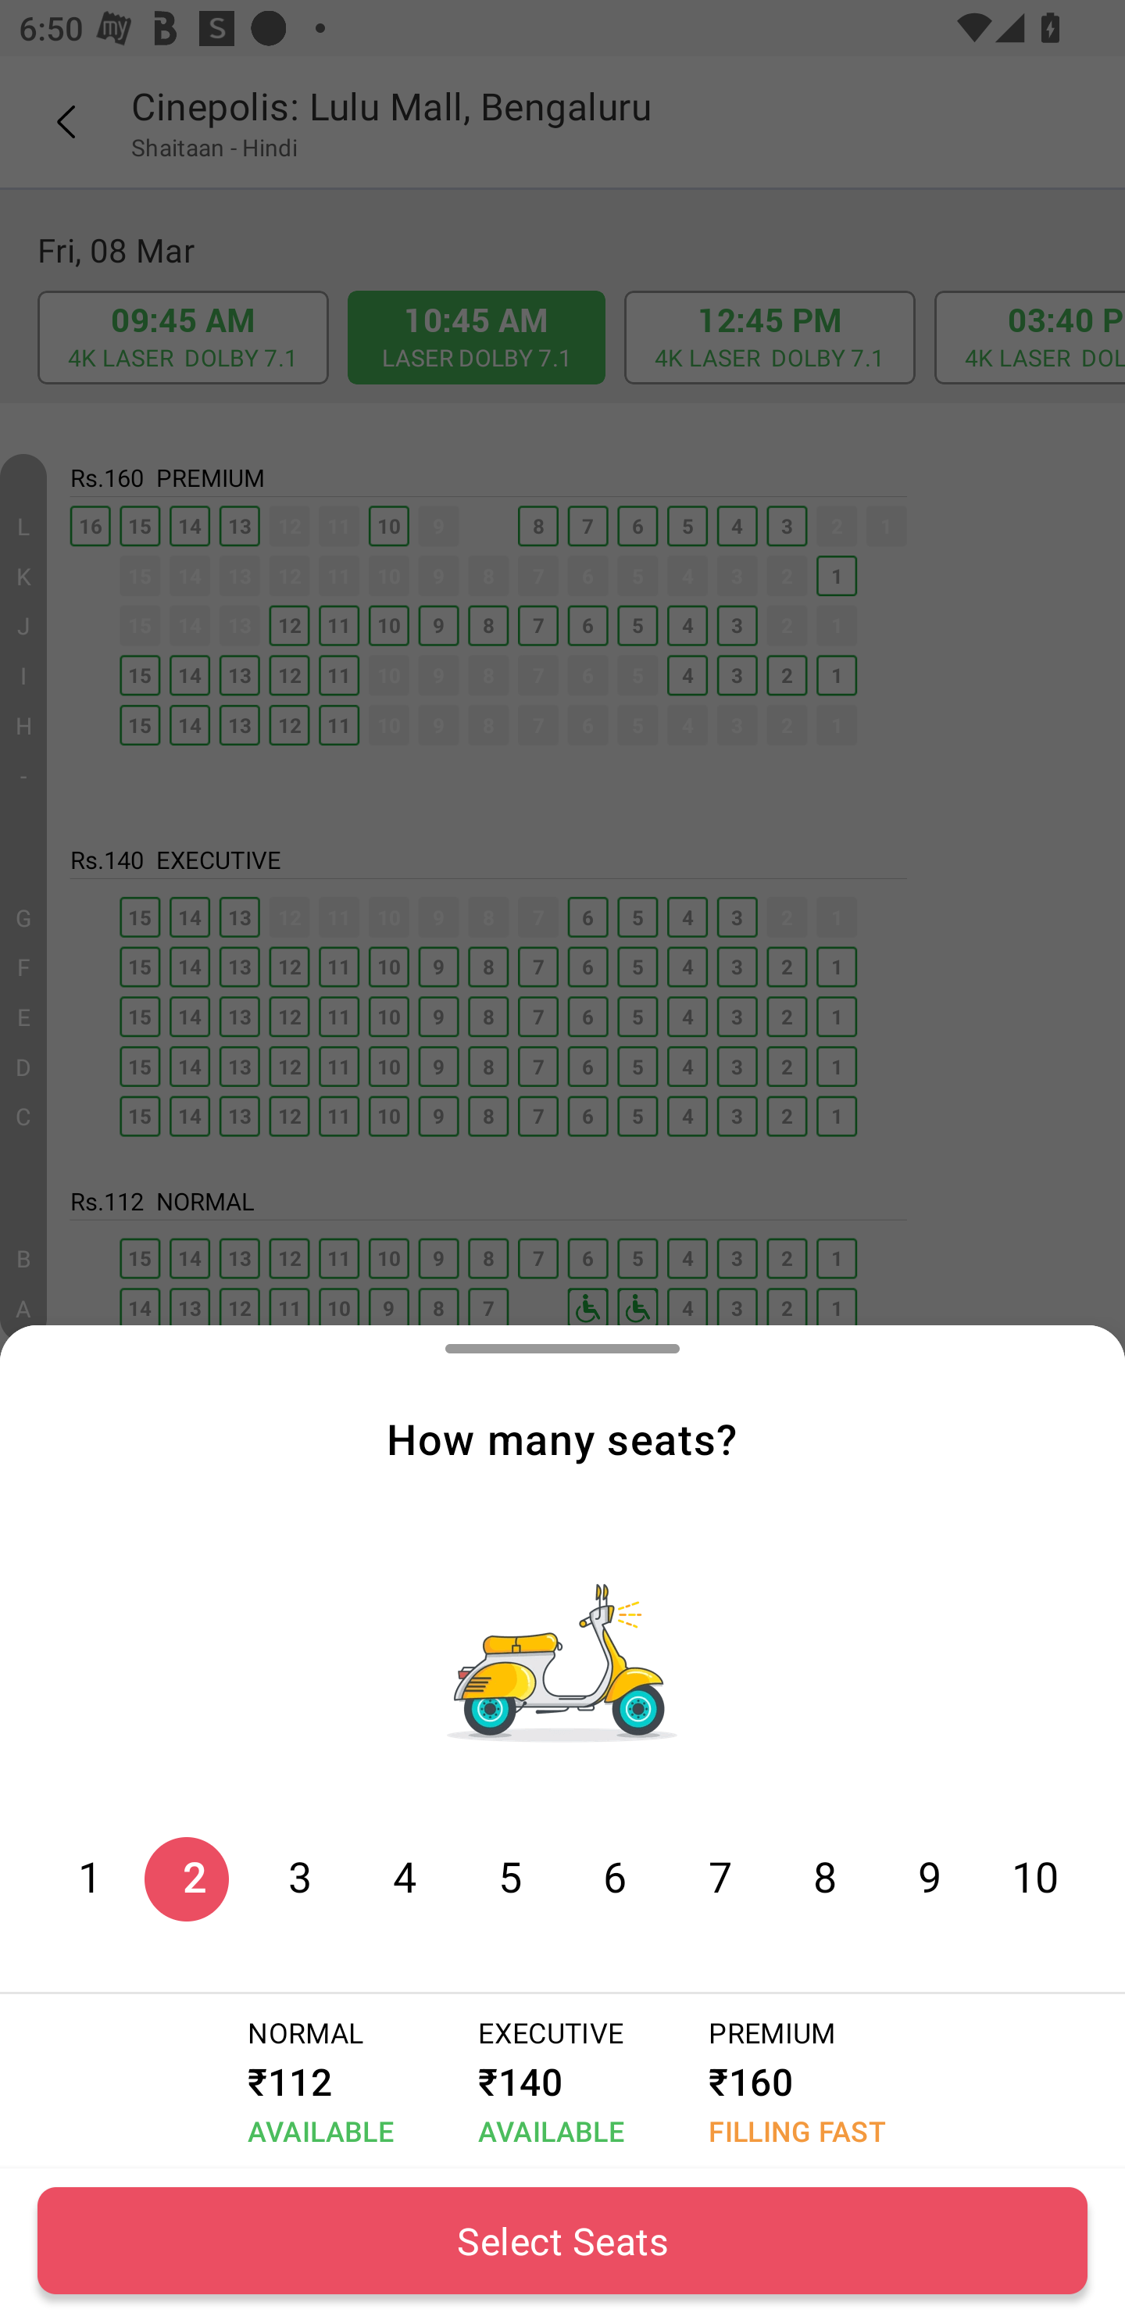 The width and height of the screenshot is (1125, 2313). I want to click on Select Seats, so click(562, 2241).